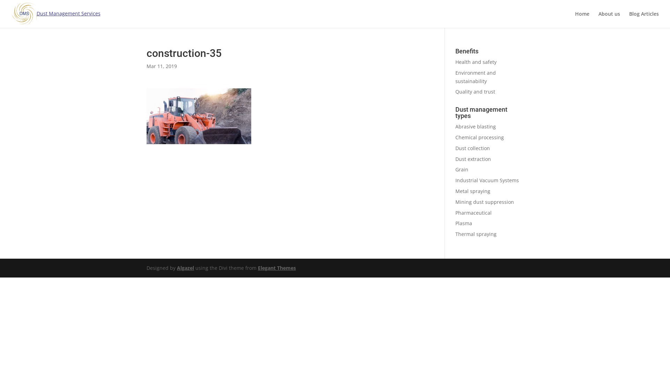 This screenshot has height=377, width=670. Describe the element at coordinates (644, 20) in the screenshot. I see `Blog Articles` at that location.